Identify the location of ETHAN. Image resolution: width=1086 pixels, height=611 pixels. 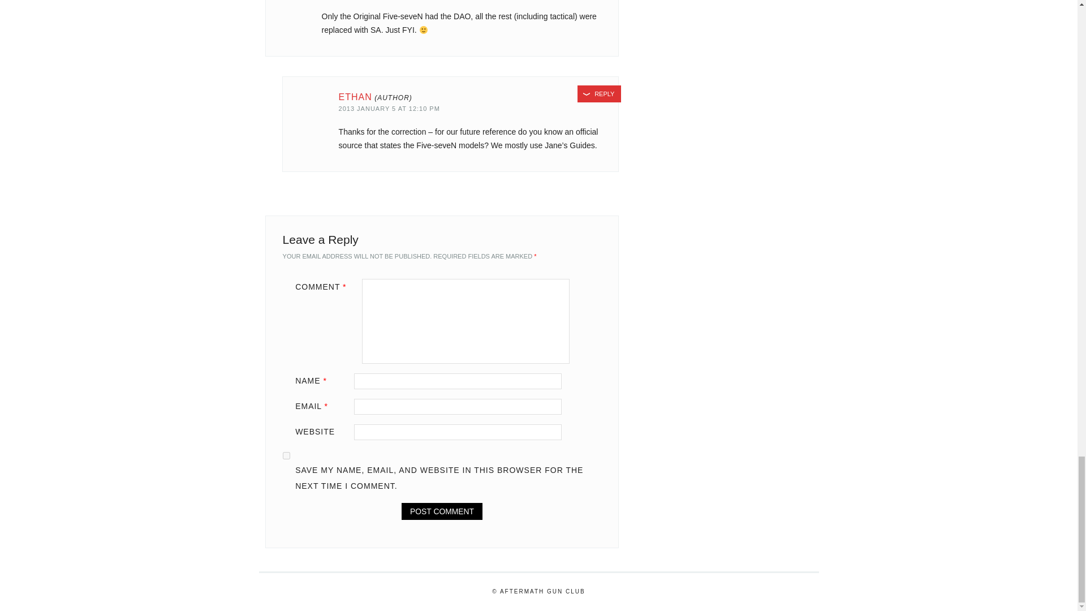
(355, 97).